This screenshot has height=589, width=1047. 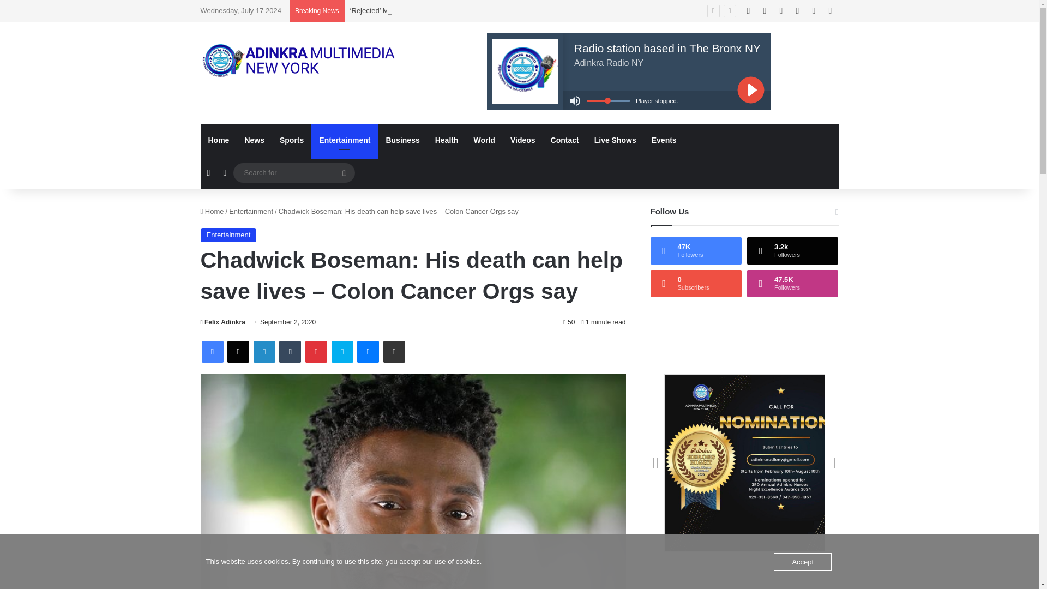 What do you see at coordinates (446, 140) in the screenshot?
I see `Health` at bounding box center [446, 140].